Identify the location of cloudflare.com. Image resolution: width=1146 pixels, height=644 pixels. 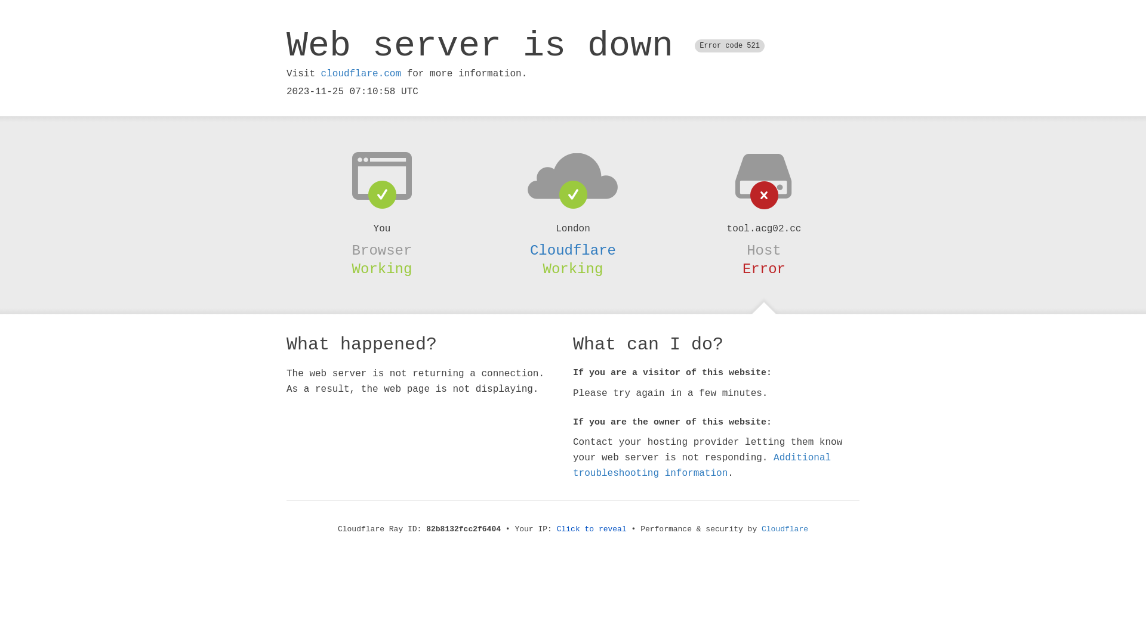
(361, 74).